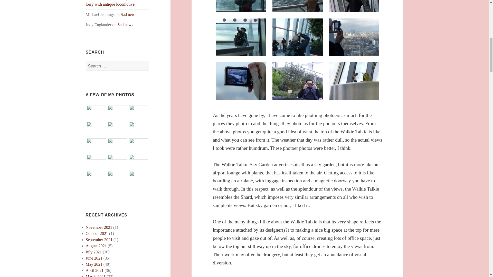  Describe the element at coordinates (125, 25) in the screenshot. I see `Sad news` at that location.